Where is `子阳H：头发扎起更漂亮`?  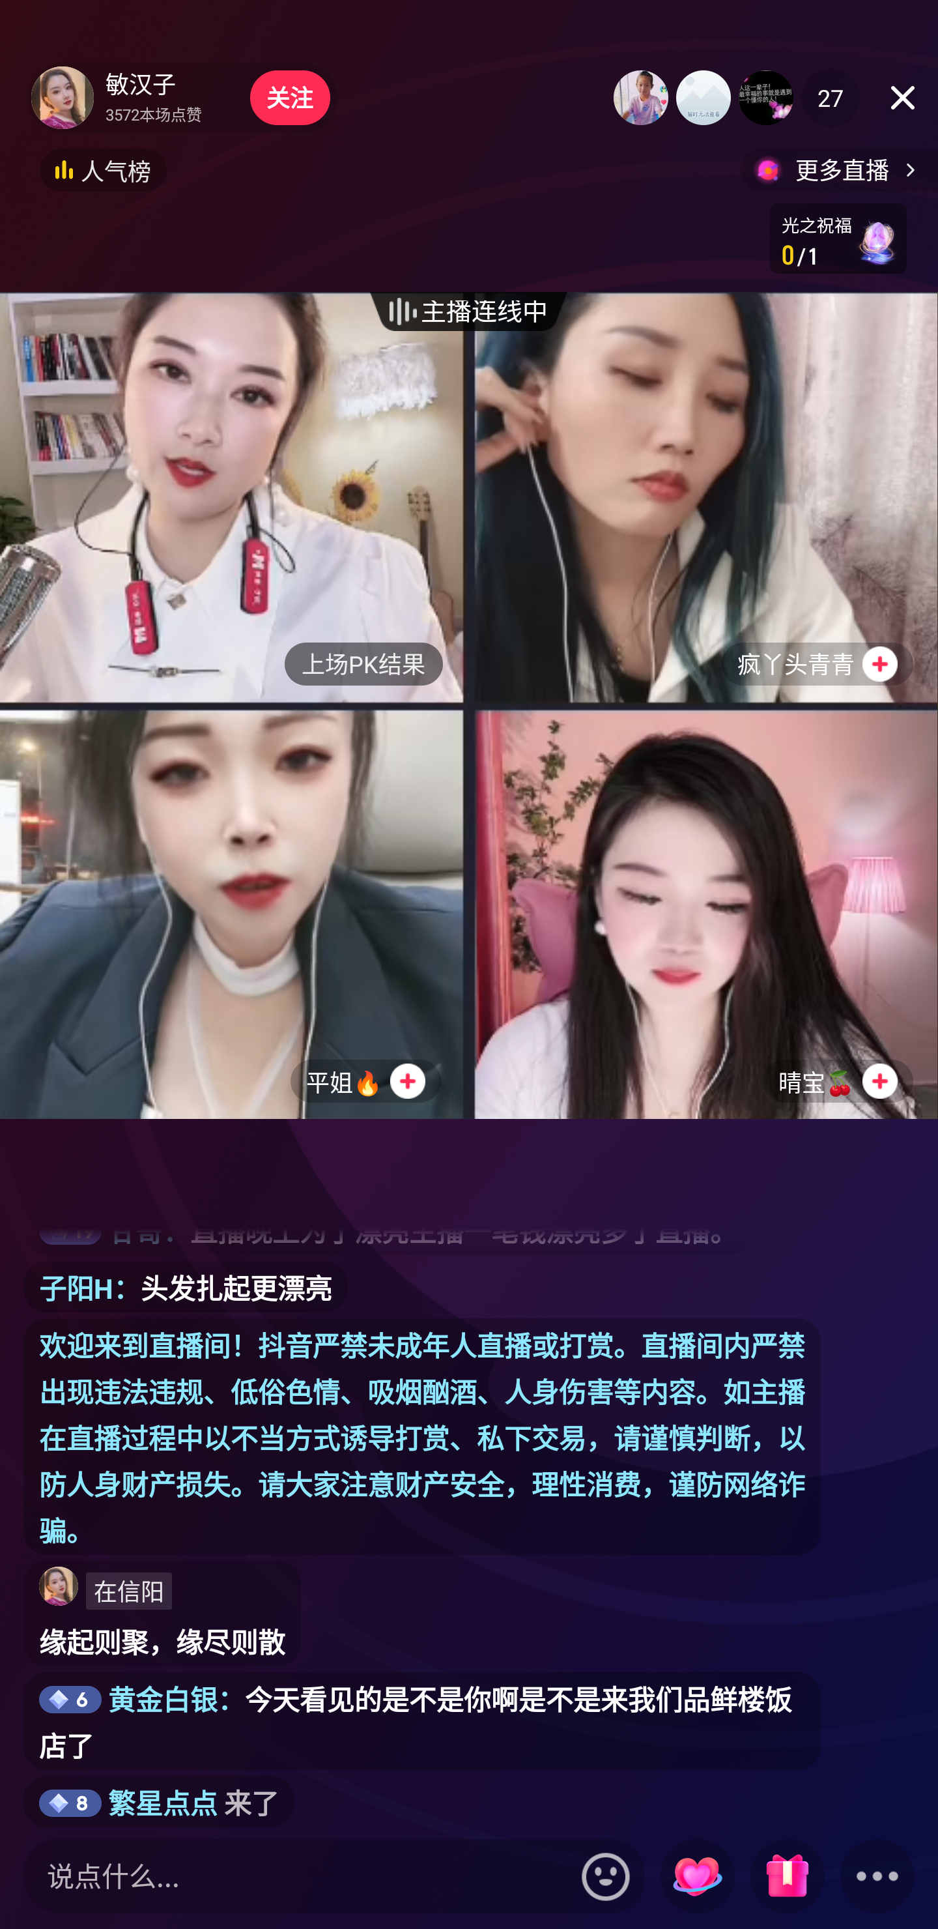
子阳H：头发扎起更漂亮 is located at coordinates (186, 1286).